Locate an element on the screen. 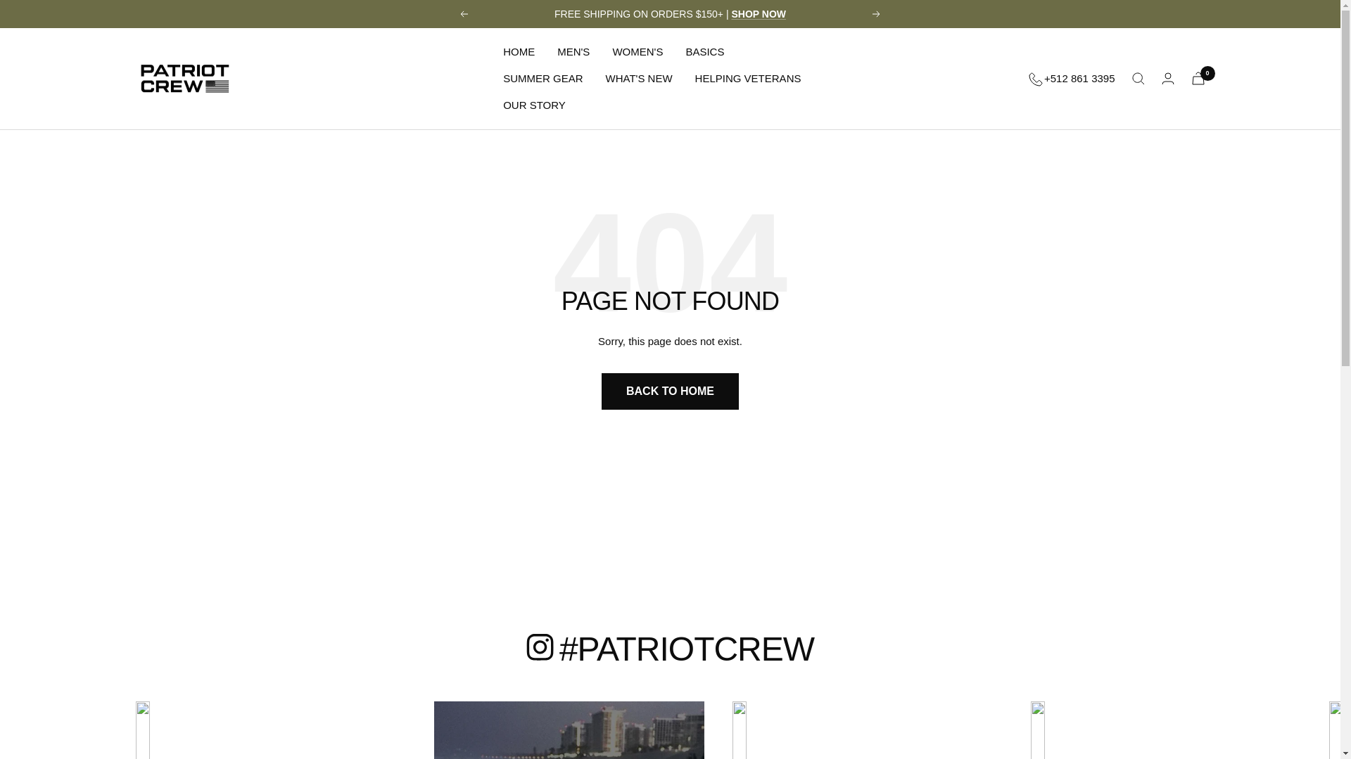 Image resolution: width=1351 pixels, height=759 pixels. BASICS is located at coordinates (704, 52).